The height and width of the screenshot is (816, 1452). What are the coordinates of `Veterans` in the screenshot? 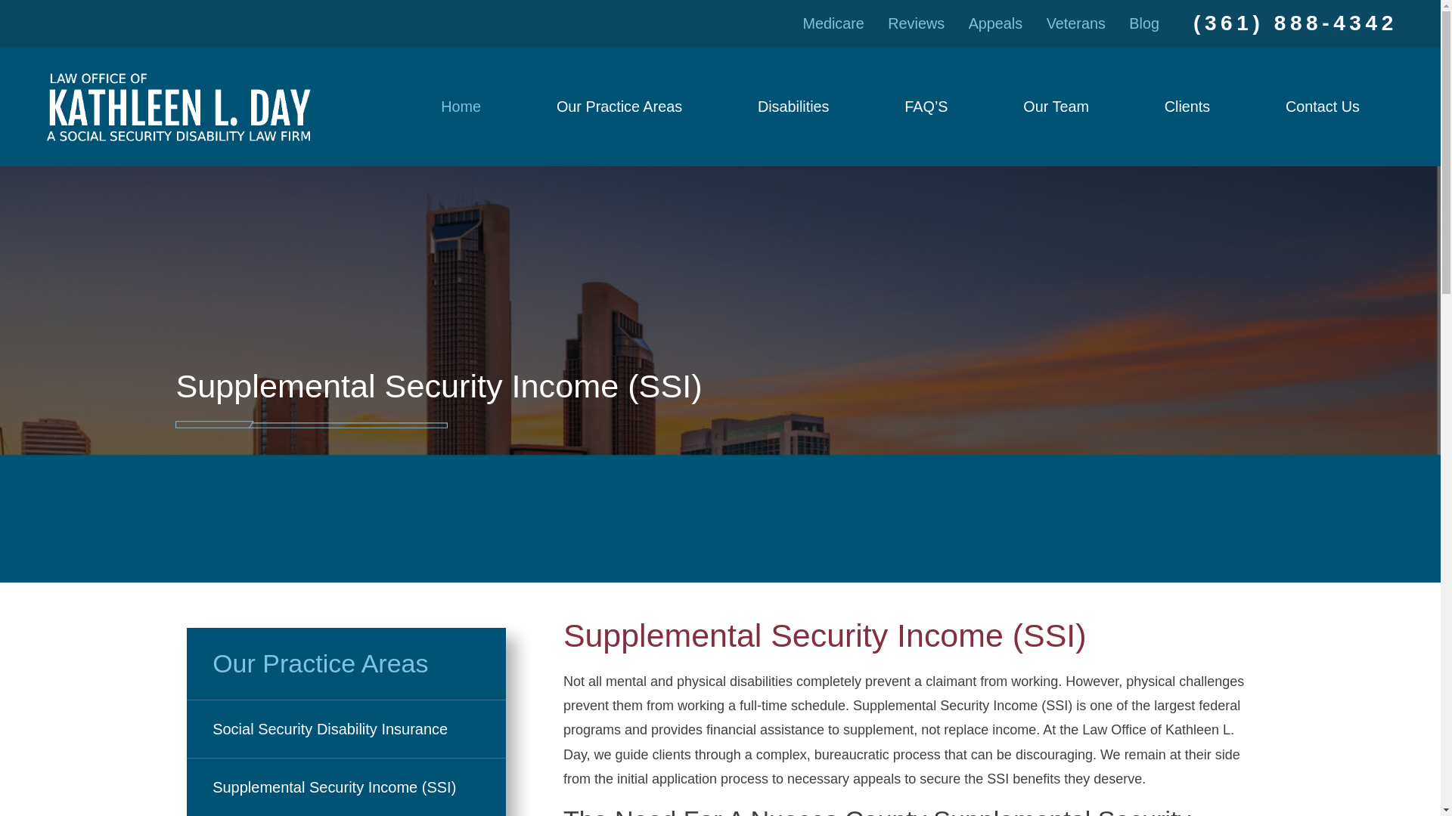 It's located at (1075, 23).